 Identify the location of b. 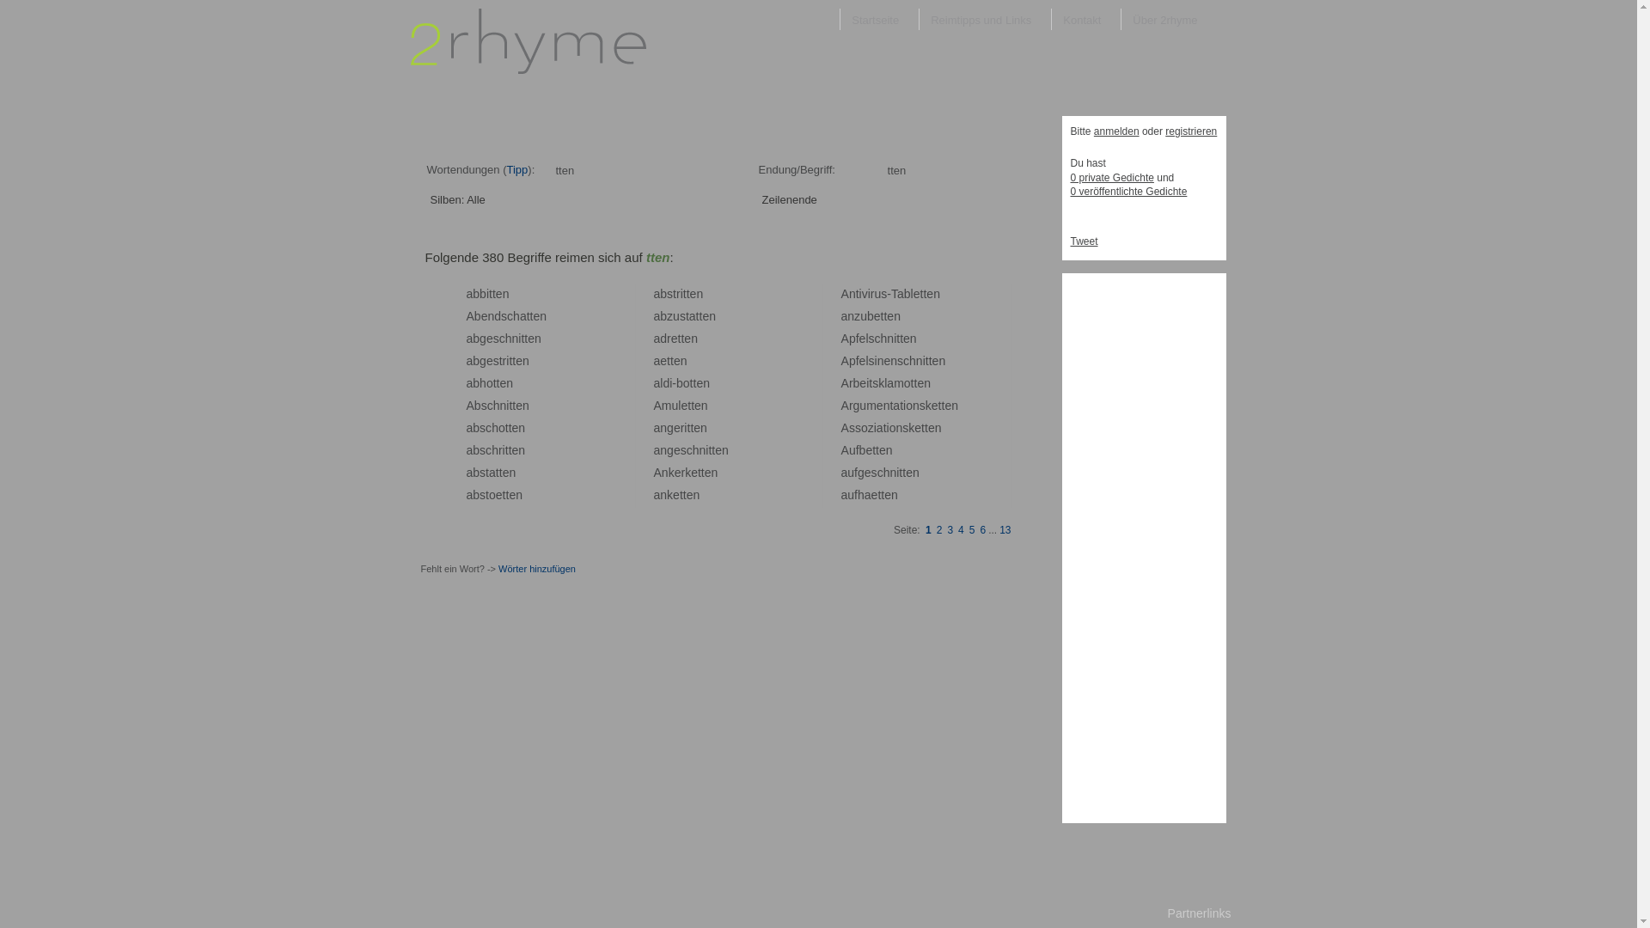
(478, 406).